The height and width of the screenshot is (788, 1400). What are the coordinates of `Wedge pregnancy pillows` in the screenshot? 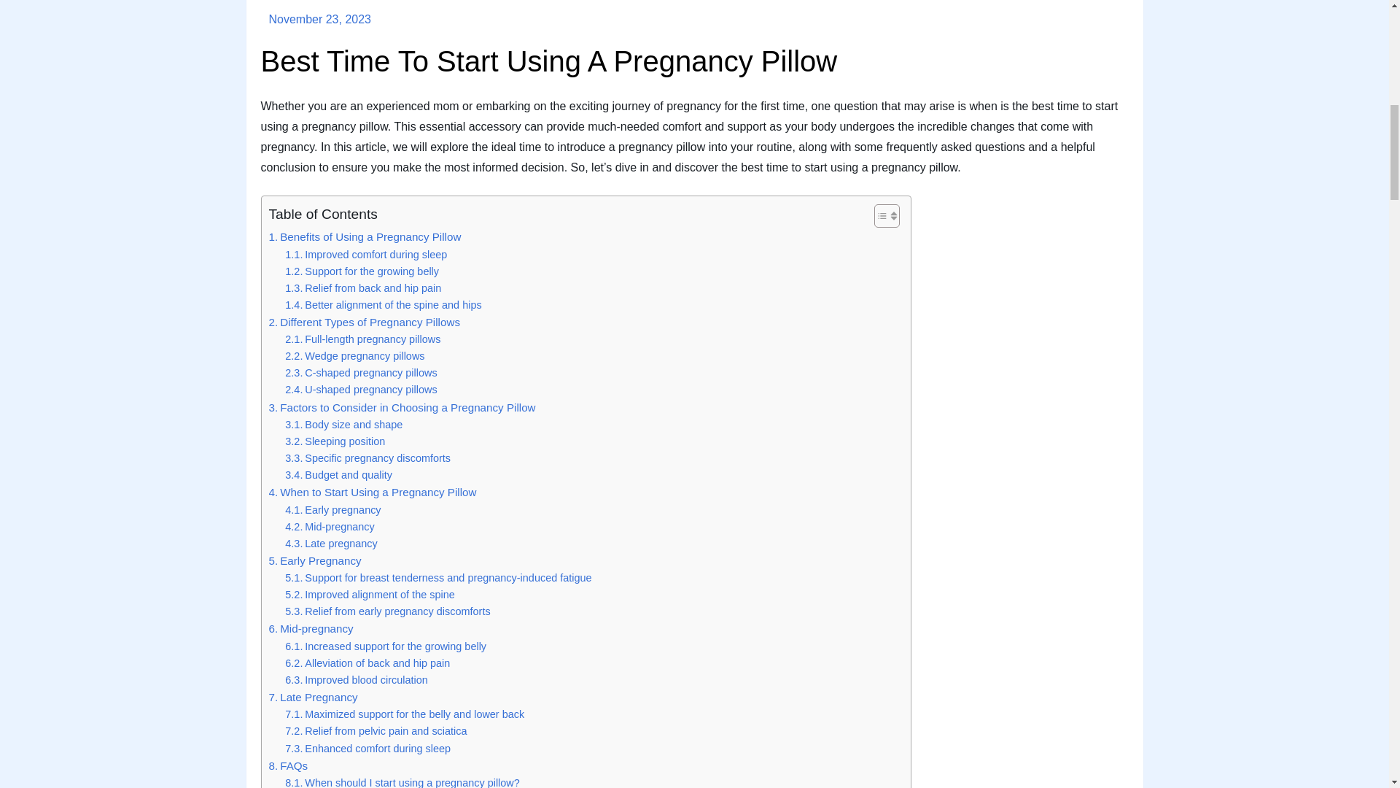 It's located at (354, 356).